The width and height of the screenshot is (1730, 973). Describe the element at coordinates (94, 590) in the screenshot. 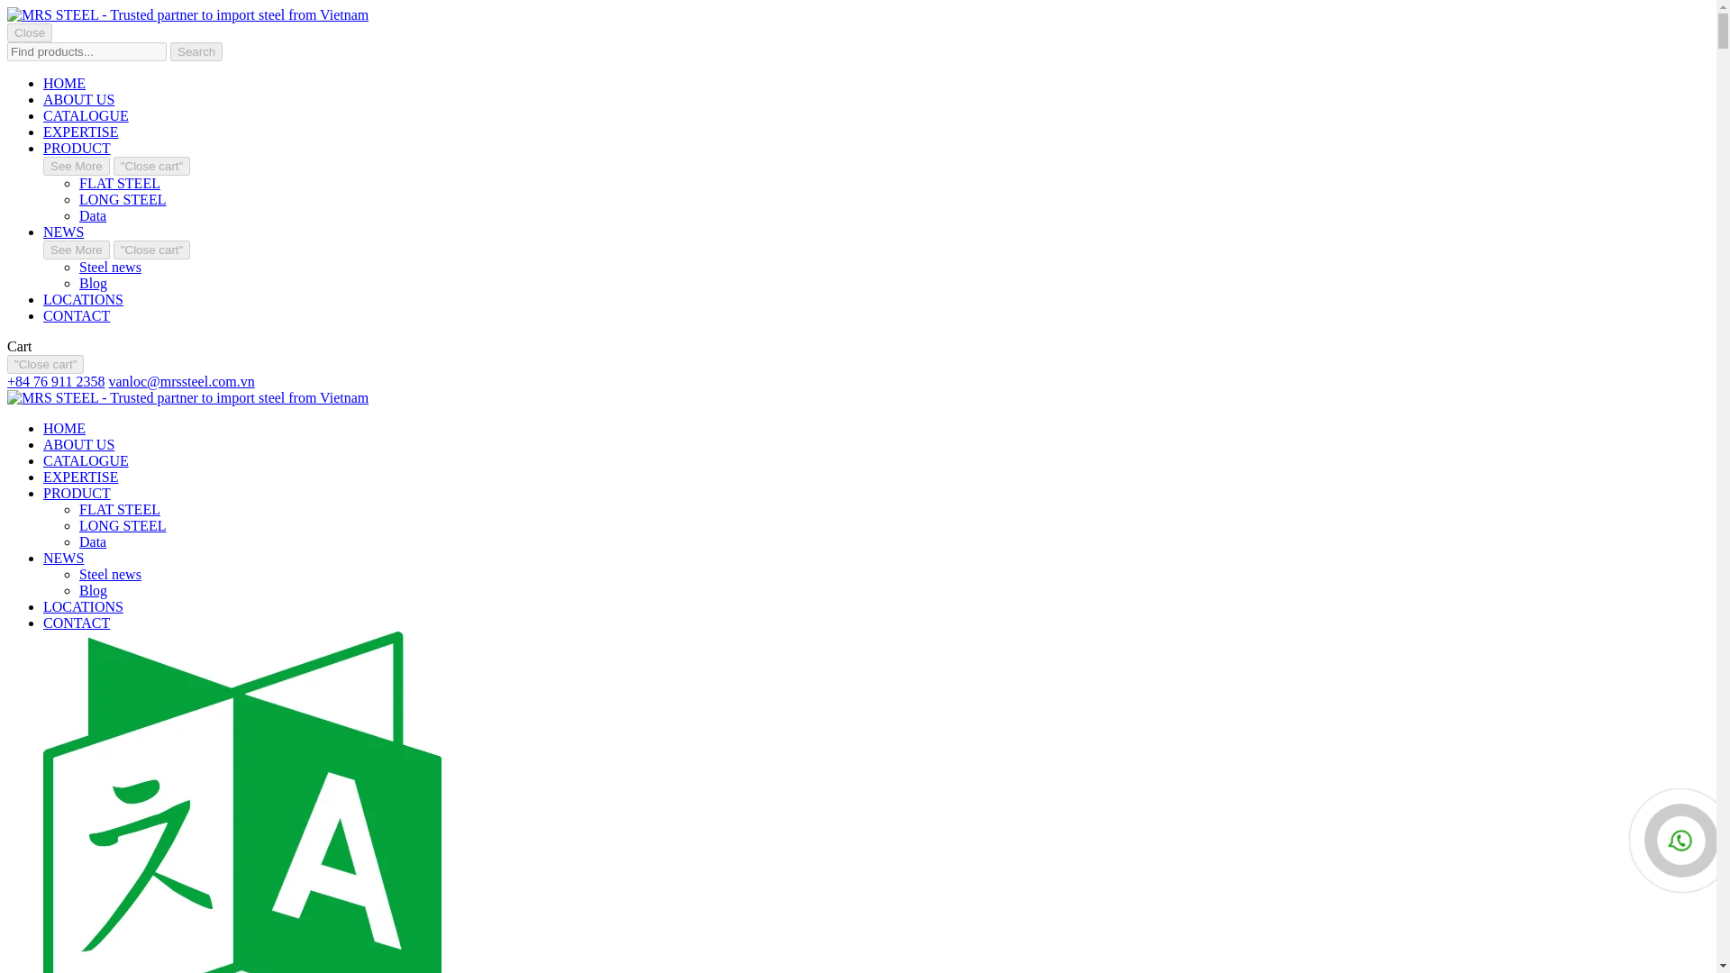

I see `Blog` at that location.